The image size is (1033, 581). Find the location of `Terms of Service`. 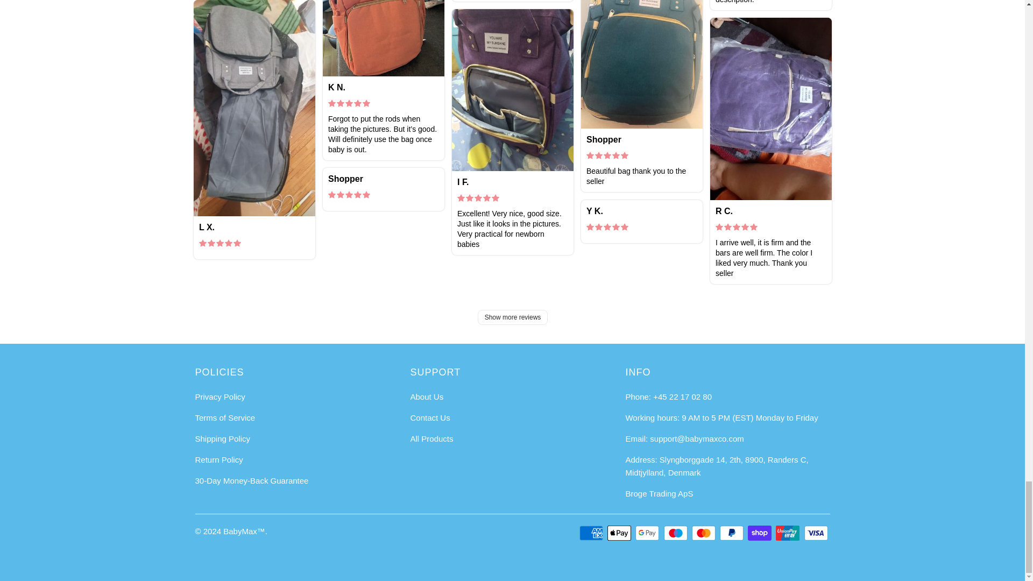

Terms of Service is located at coordinates (225, 417).